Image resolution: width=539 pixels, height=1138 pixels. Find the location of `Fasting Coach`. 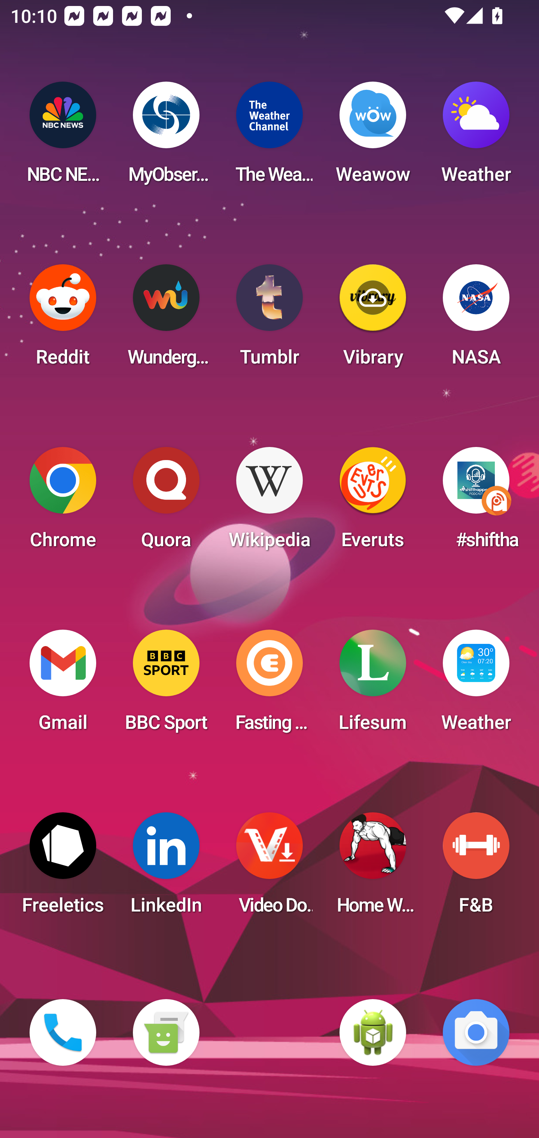

Fasting Coach is located at coordinates (269, 685).